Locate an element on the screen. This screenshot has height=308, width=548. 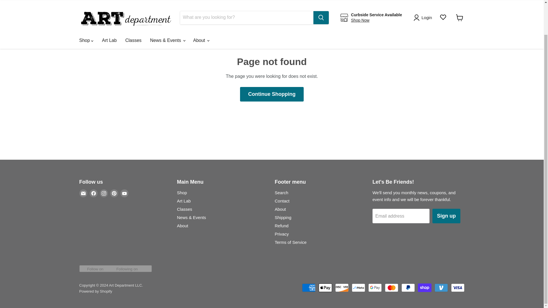
Pinterest is located at coordinates (114, 193).